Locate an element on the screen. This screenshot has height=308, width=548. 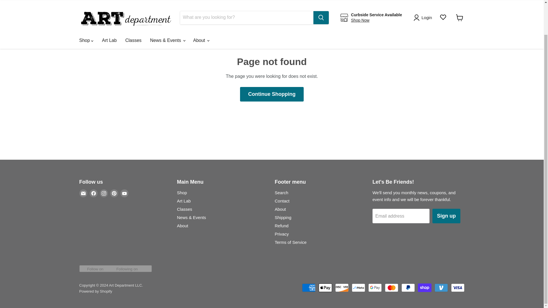
Pinterest is located at coordinates (114, 193).